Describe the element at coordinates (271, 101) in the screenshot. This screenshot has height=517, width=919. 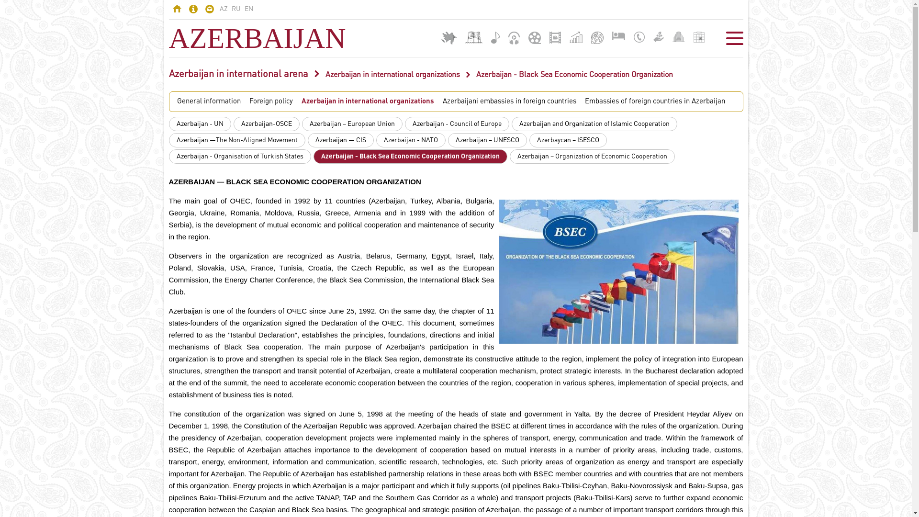
I see `Foreign policy` at that location.